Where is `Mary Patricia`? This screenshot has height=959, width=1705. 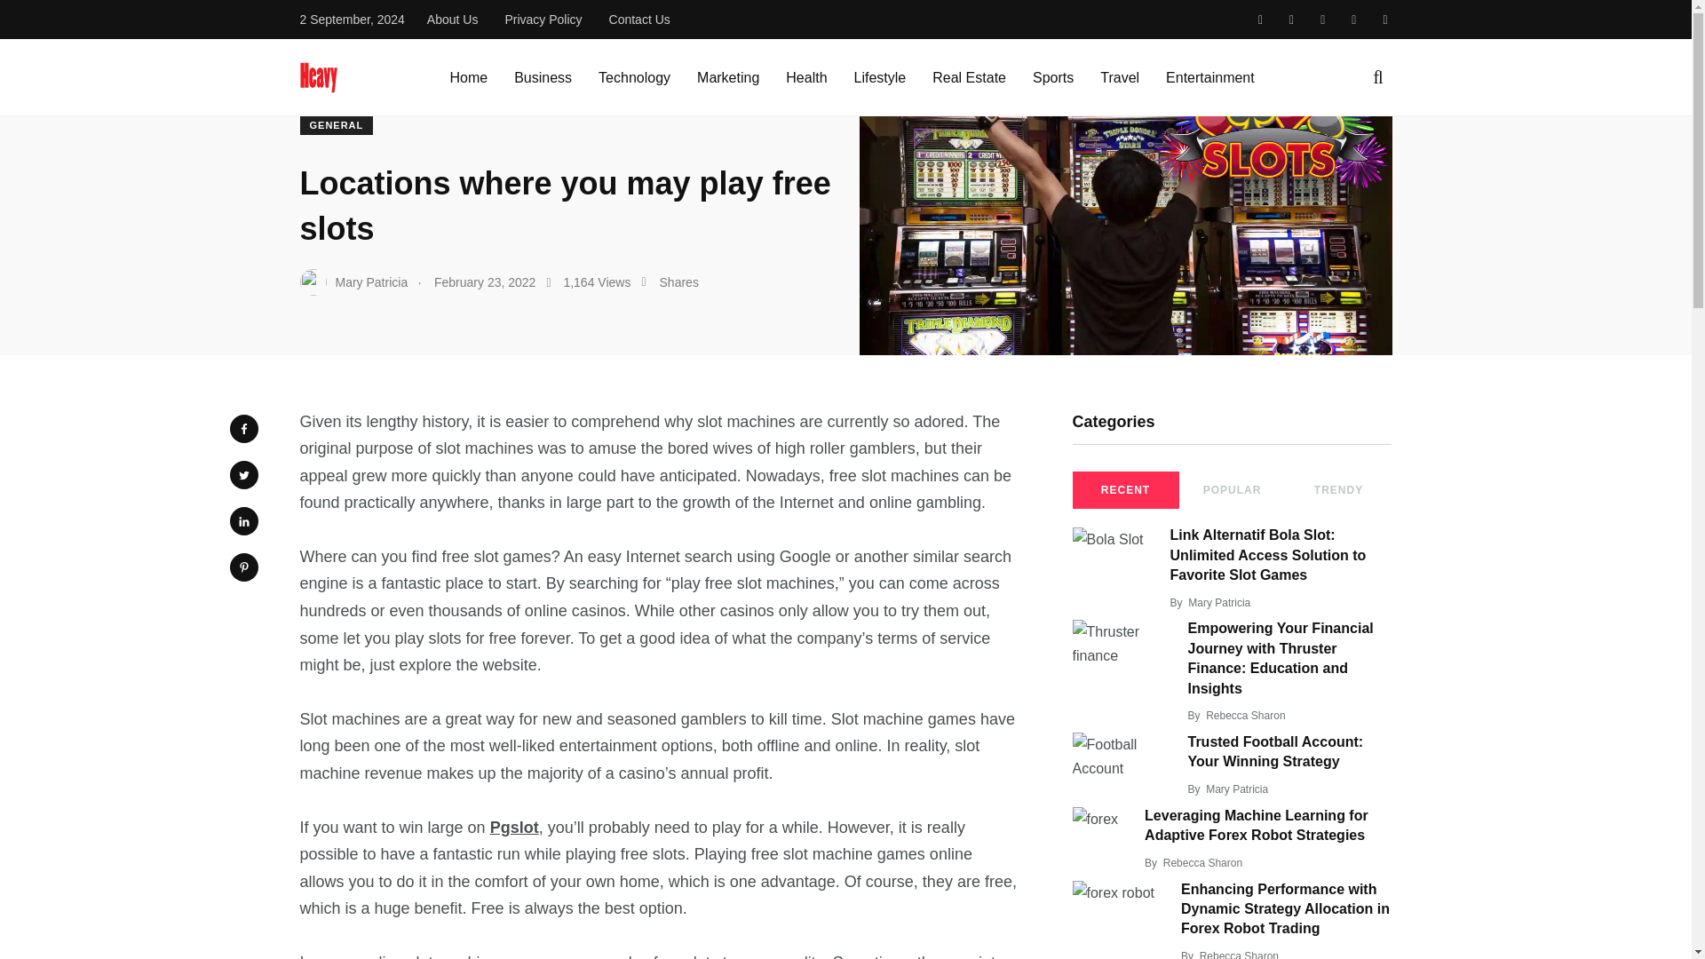
Mary Patricia is located at coordinates (353, 282).